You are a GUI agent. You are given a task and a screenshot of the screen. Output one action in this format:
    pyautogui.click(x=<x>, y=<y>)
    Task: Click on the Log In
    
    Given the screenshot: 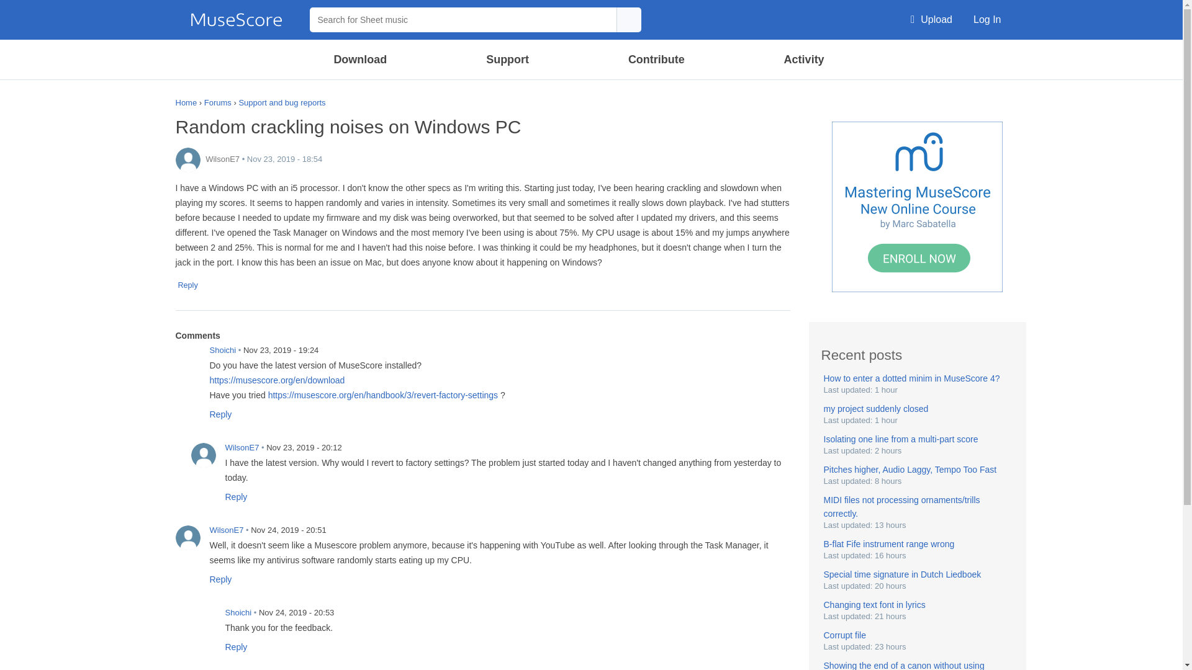 What is the action you would take?
    pyautogui.click(x=987, y=20)
    